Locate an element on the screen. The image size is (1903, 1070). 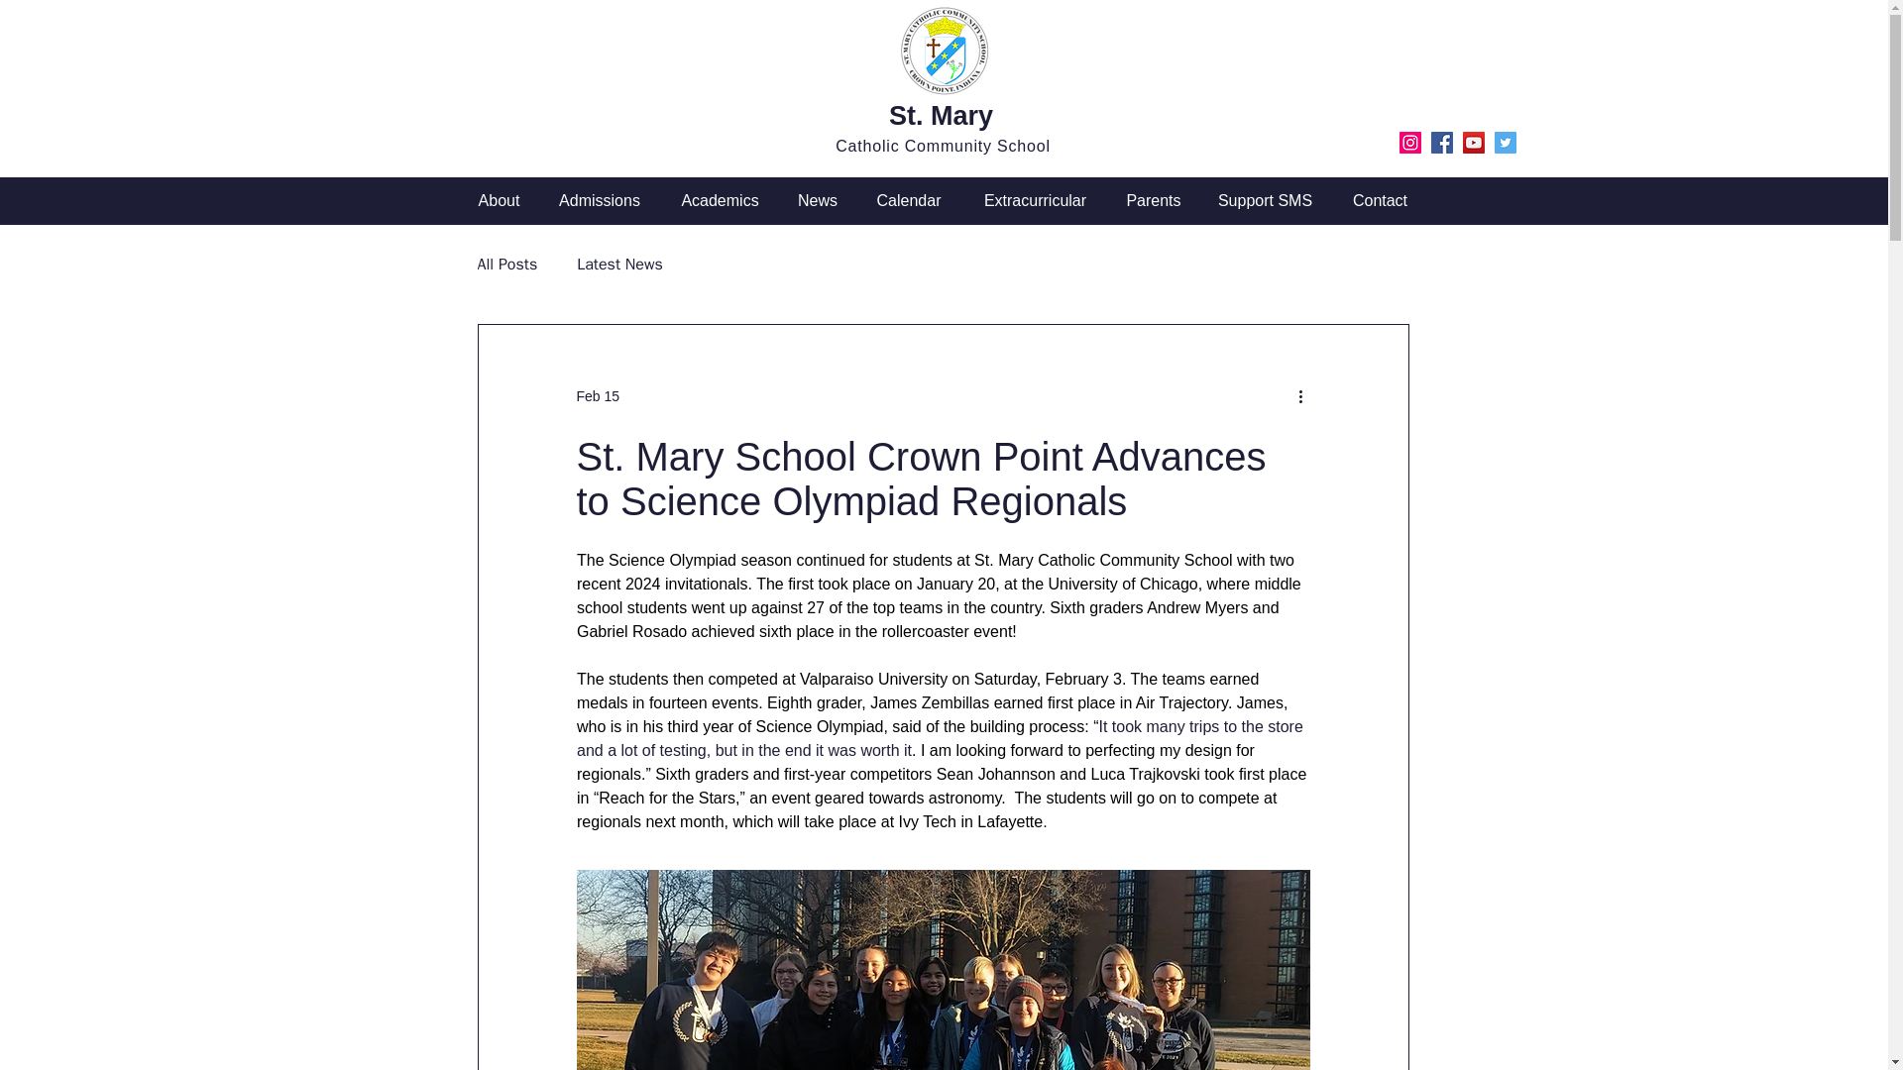
Extracurricular is located at coordinates (1035, 200).